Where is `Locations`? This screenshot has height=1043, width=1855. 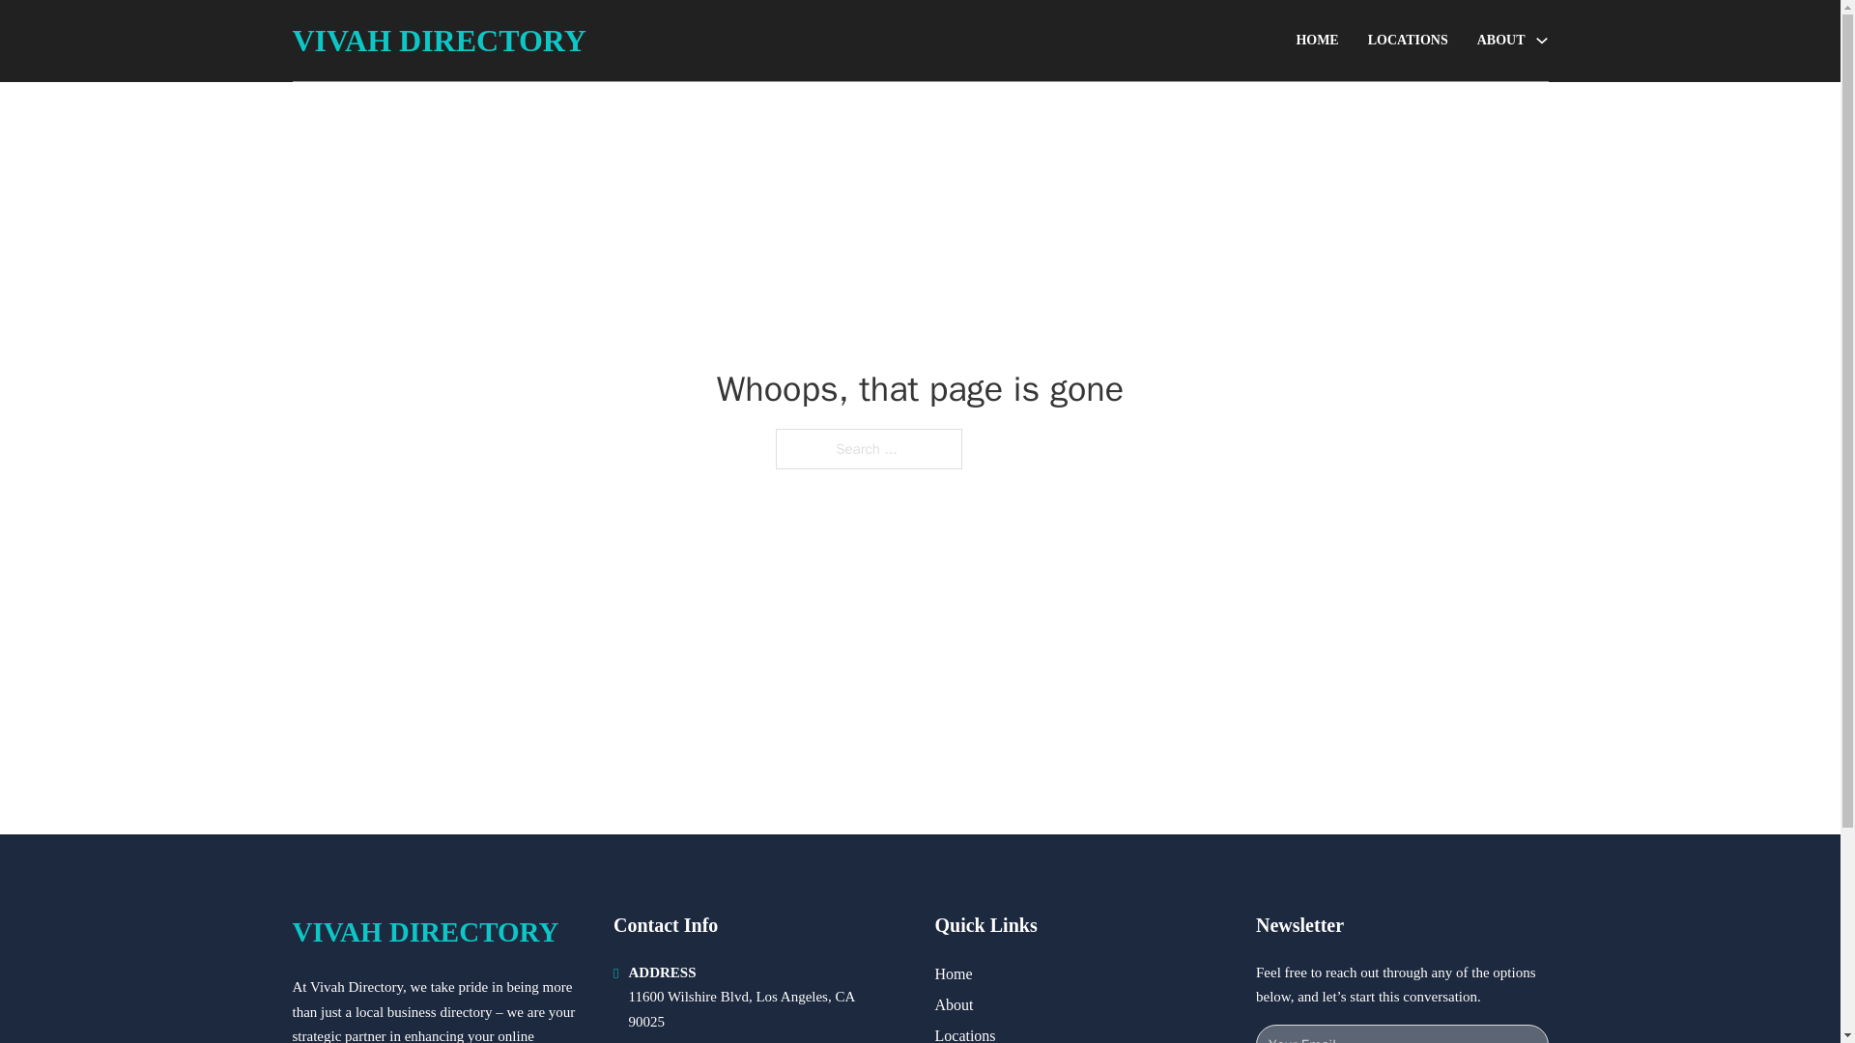
Locations is located at coordinates (965, 1033).